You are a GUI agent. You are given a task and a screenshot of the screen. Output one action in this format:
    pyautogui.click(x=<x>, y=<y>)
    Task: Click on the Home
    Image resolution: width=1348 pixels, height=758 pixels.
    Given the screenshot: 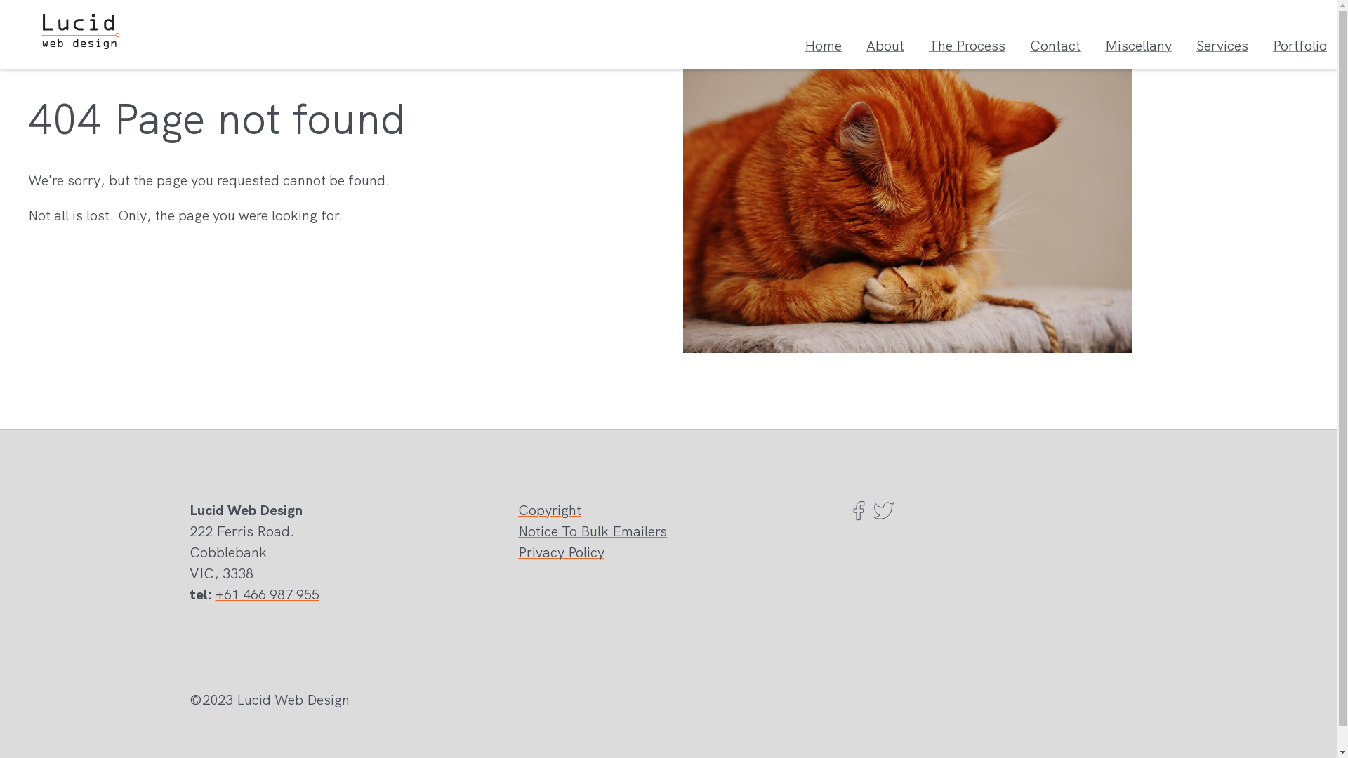 What is the action you would take?
    pyautogui.click(x=823, y=45)
    